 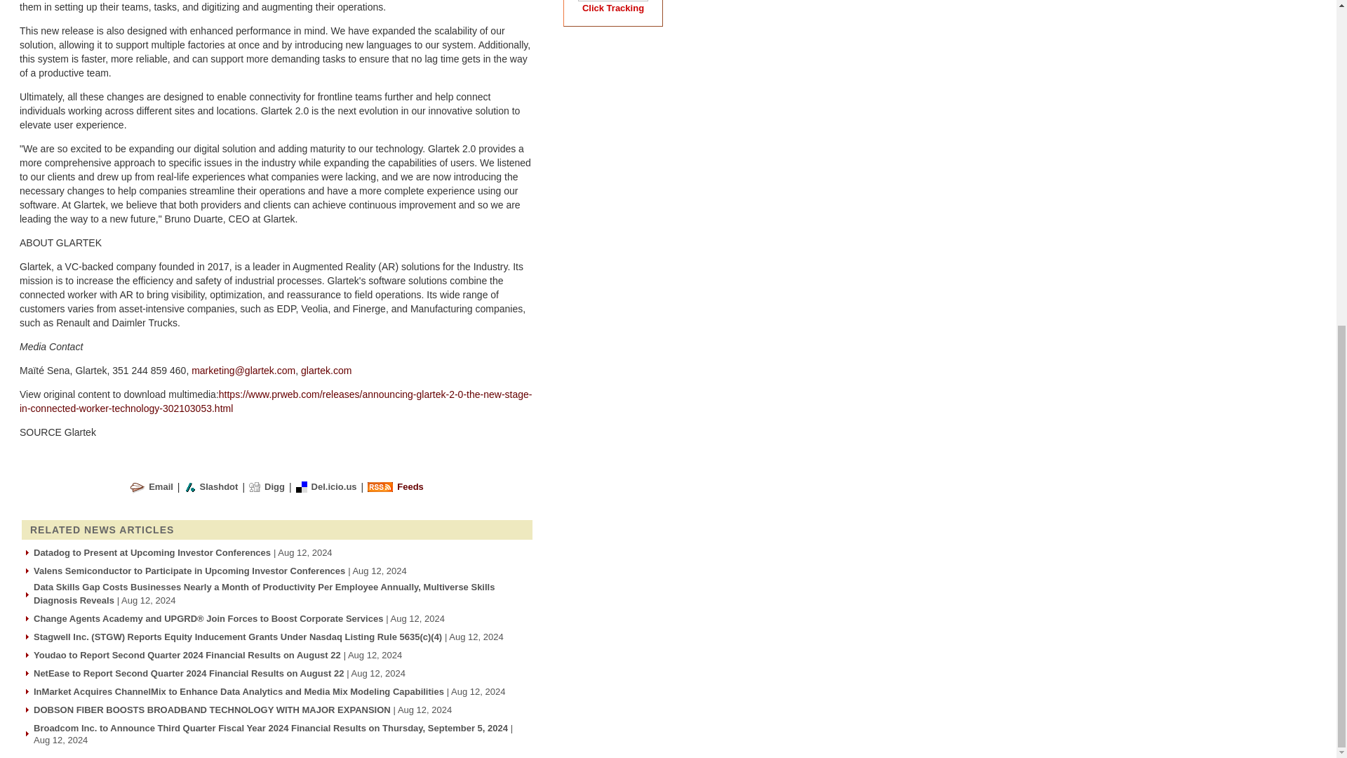 I want to click on Click Tracking Software, so click(x=612, y=1).